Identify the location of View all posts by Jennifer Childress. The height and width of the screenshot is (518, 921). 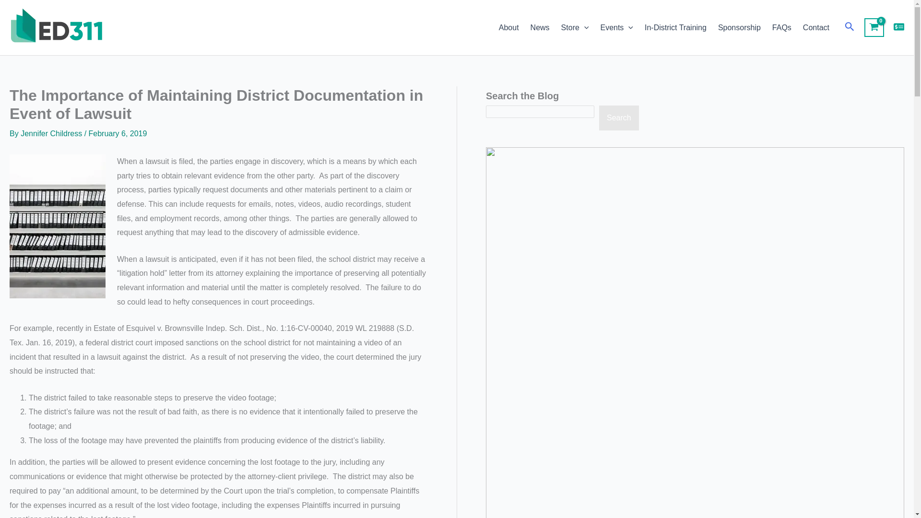
(52, 133).